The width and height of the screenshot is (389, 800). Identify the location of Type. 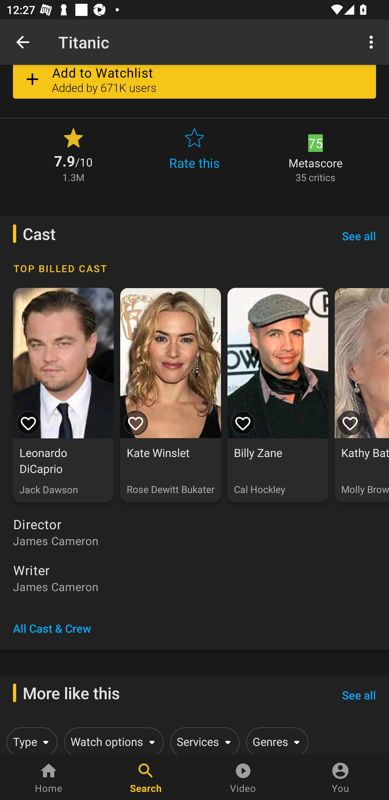
(30, 741).